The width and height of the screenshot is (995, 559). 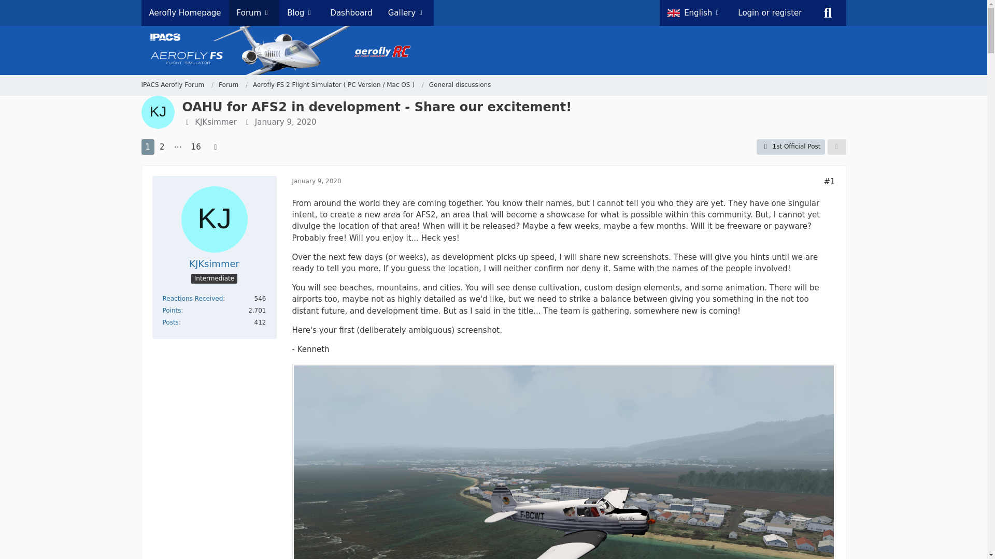 What do you see at coordinates (233, 85) in the screenshot?
I see `Forum` at bounding box center [233, 85].